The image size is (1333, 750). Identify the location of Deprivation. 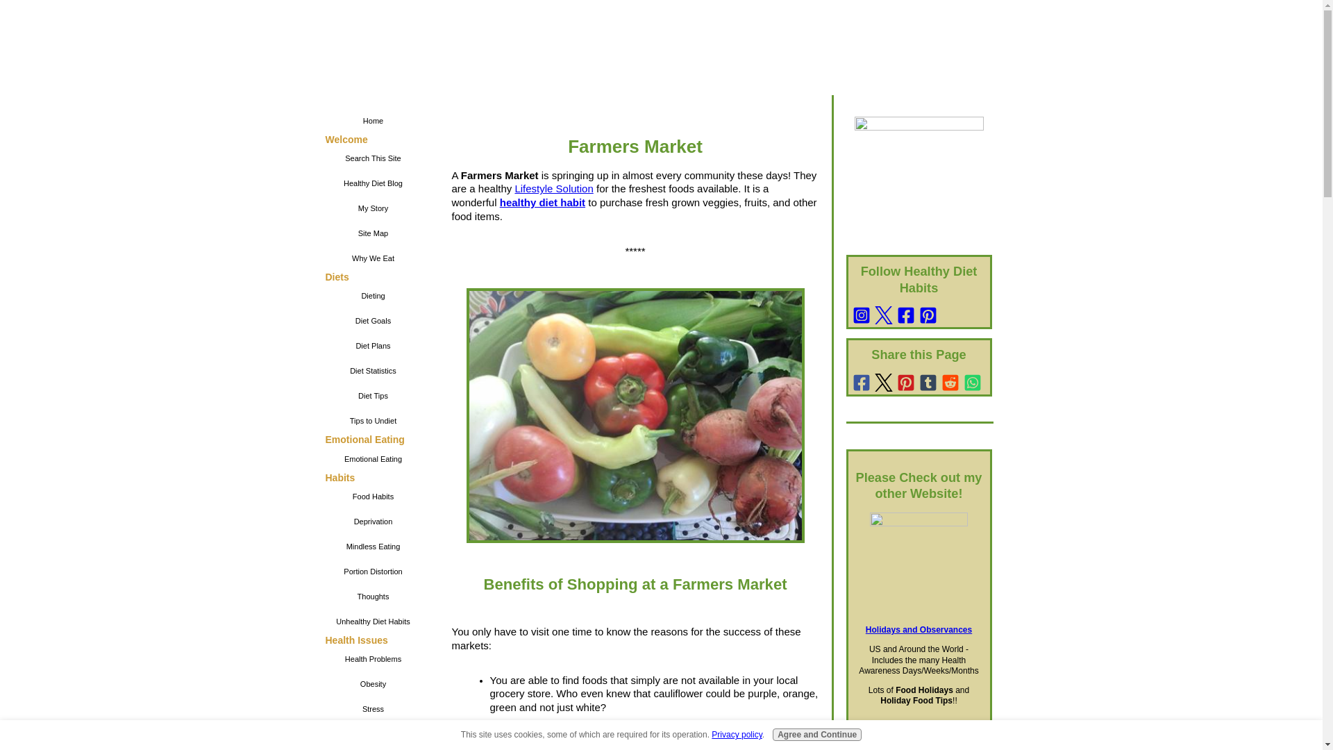
(373, 521).